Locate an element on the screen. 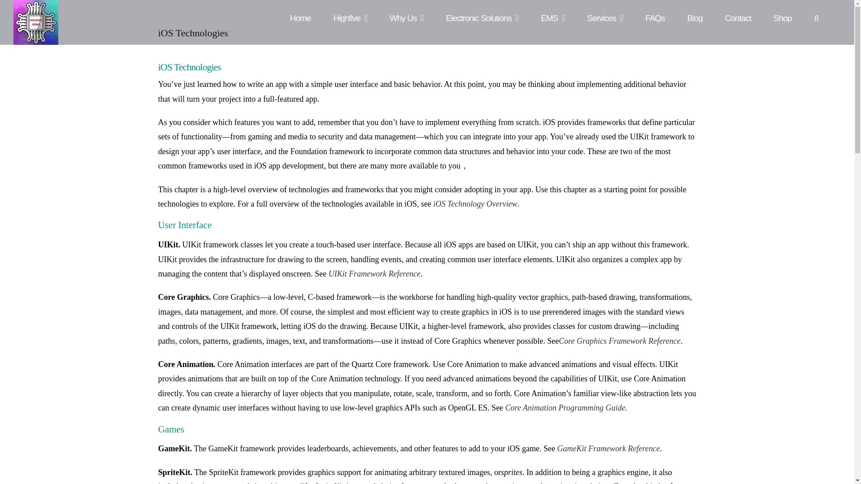 This screenshot has width=861, height=484. Home is located at coordinates (300, 11).